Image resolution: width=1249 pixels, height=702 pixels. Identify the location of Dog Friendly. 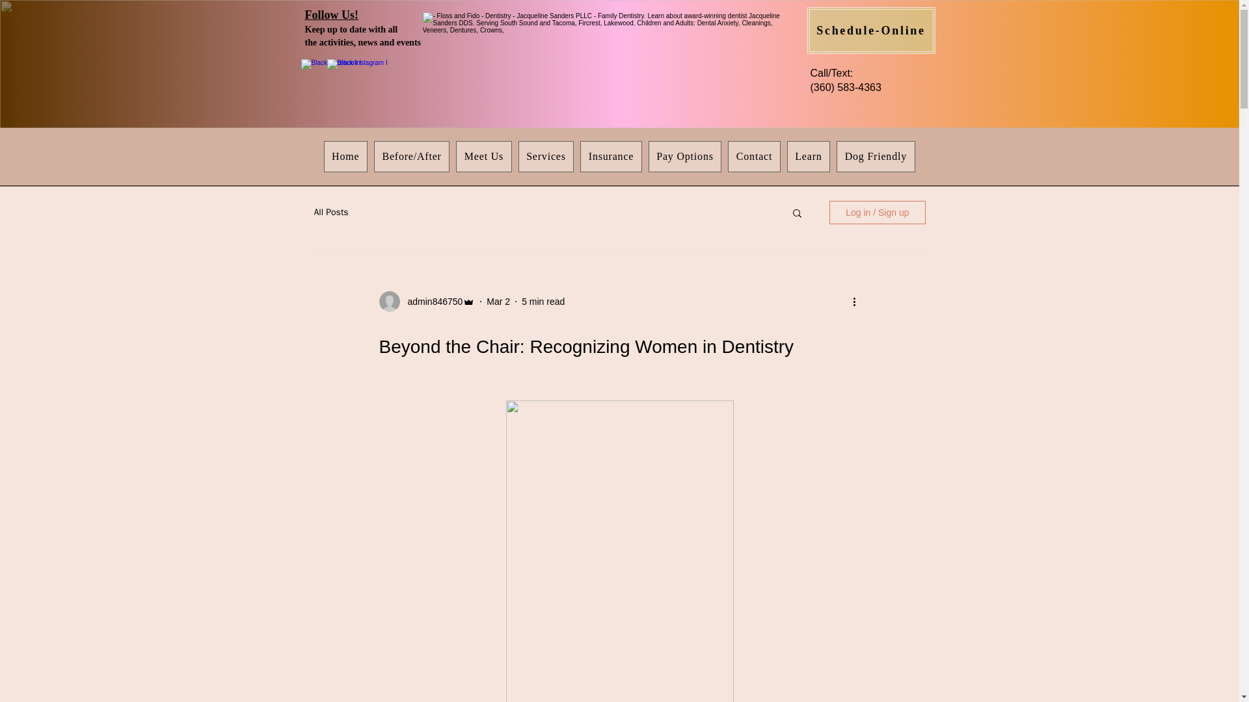
(876, 156).